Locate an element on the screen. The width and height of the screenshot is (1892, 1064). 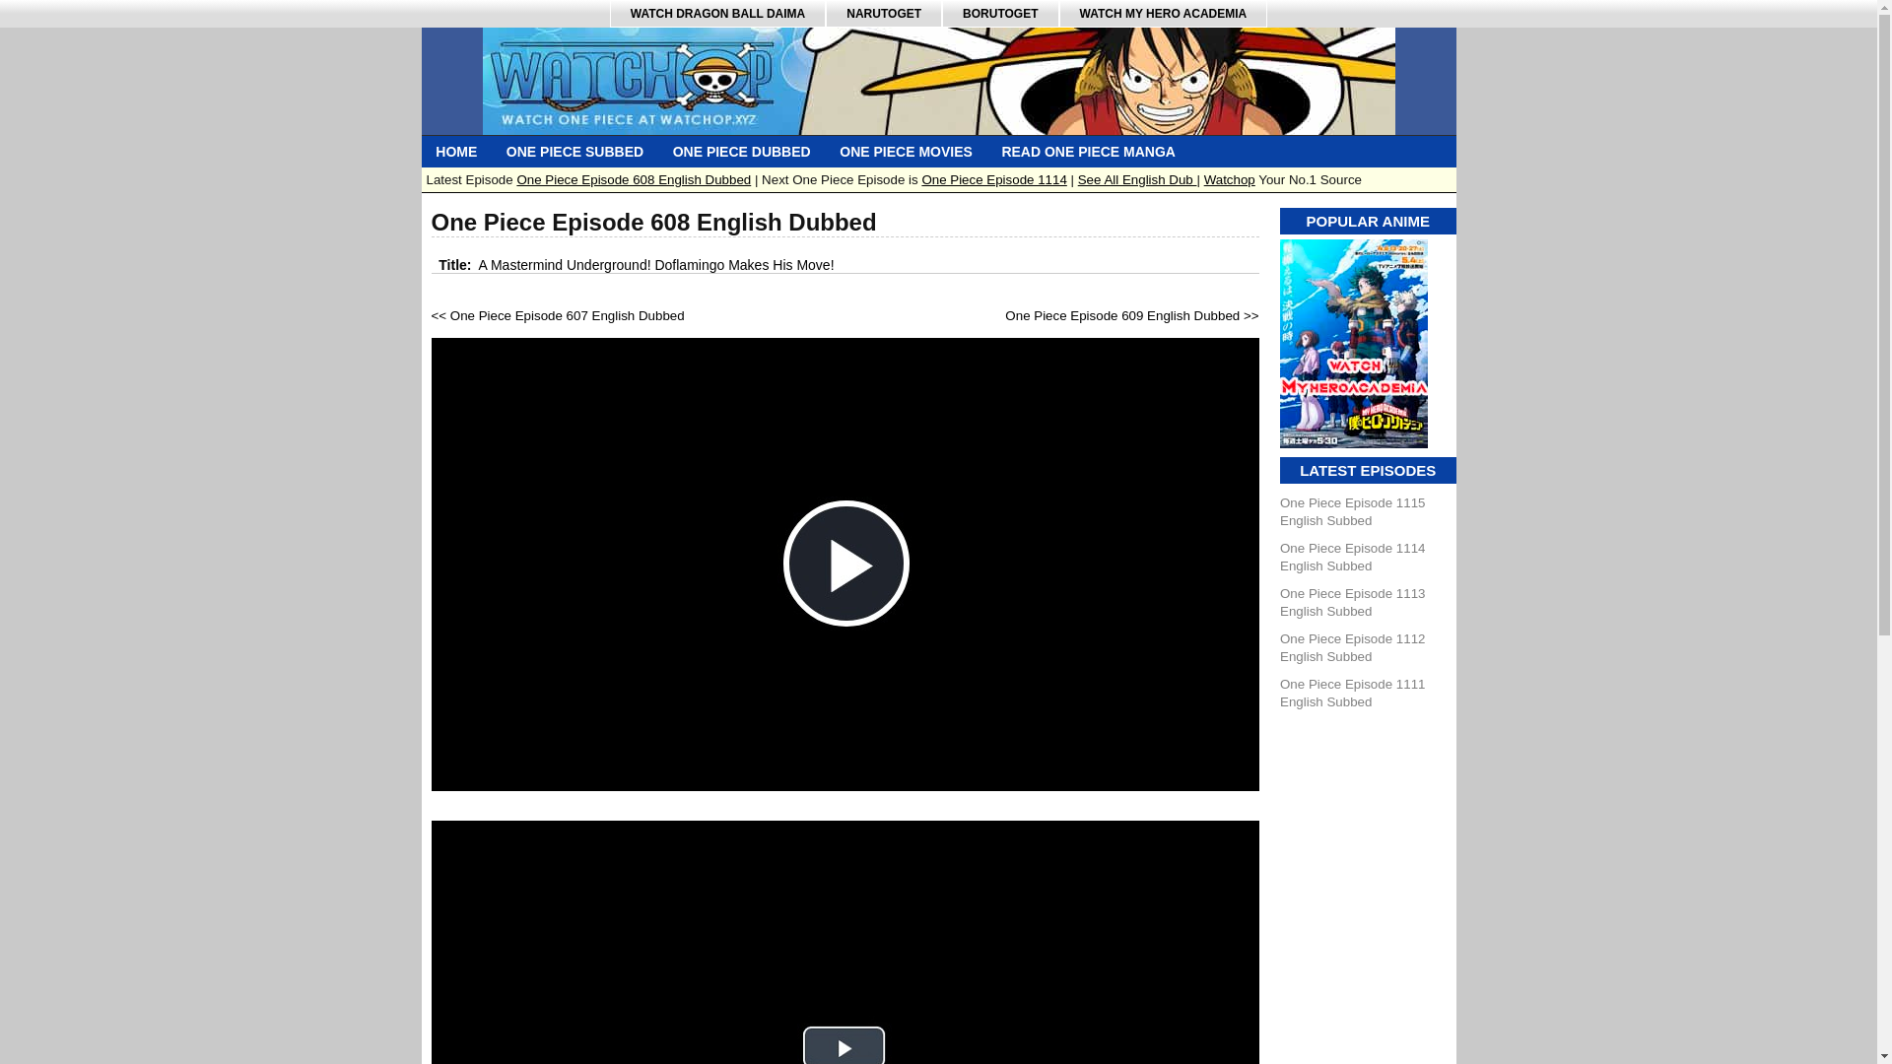
One Piece Episode 608 English Dubbed is located at coordinates (634, 179).